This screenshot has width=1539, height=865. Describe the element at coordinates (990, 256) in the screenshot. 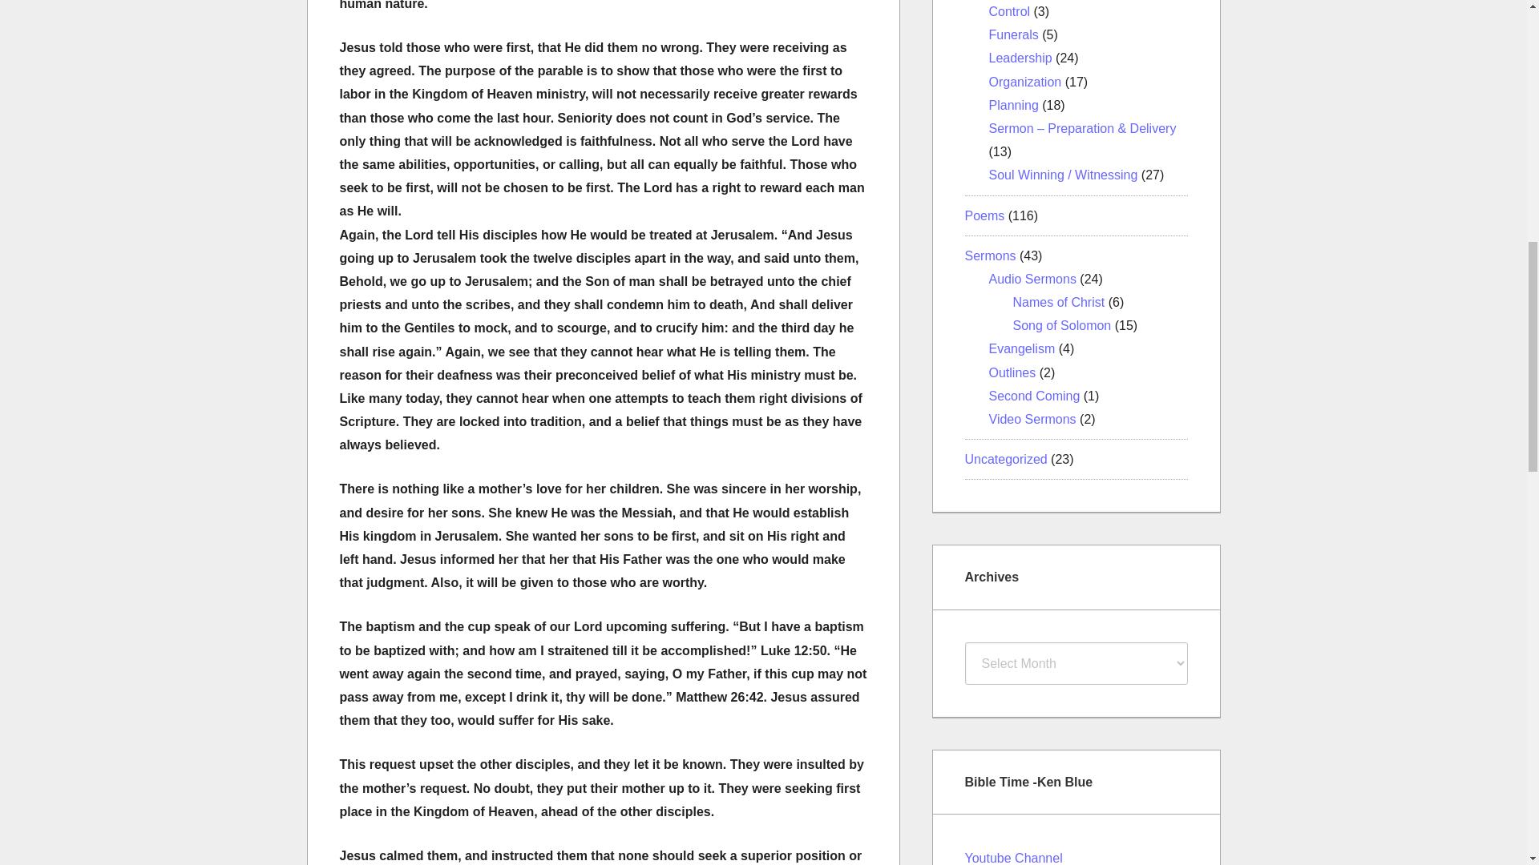

I see `Sermons` at that location.